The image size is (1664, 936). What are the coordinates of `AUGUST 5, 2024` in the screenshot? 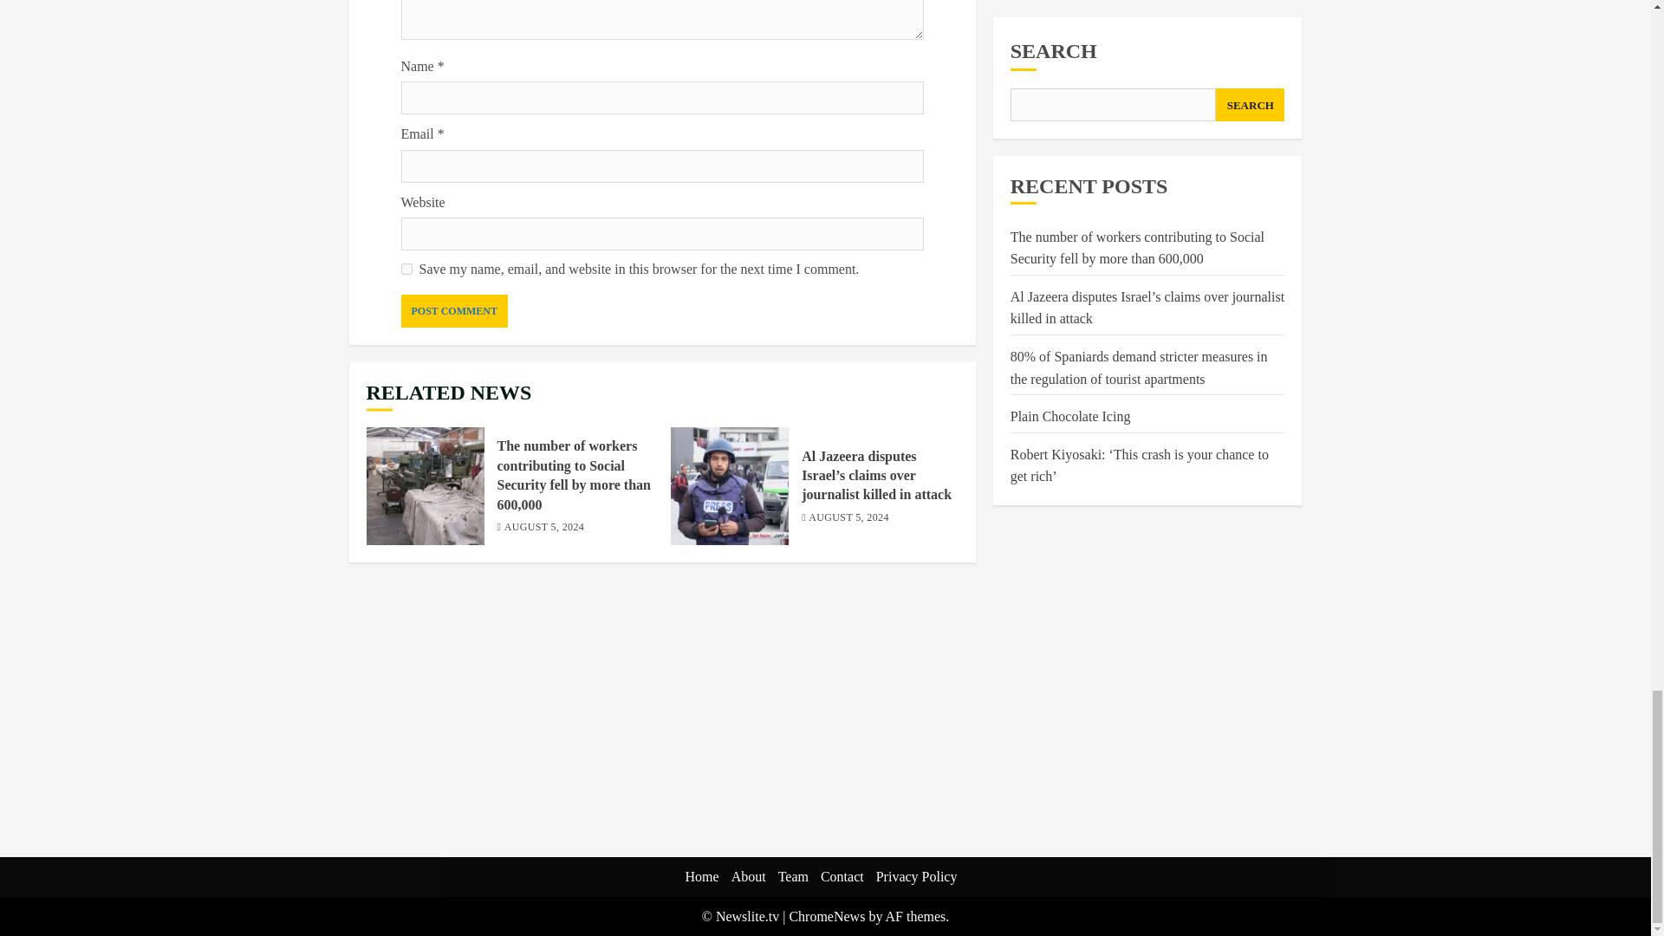 It's located at (848, 518).